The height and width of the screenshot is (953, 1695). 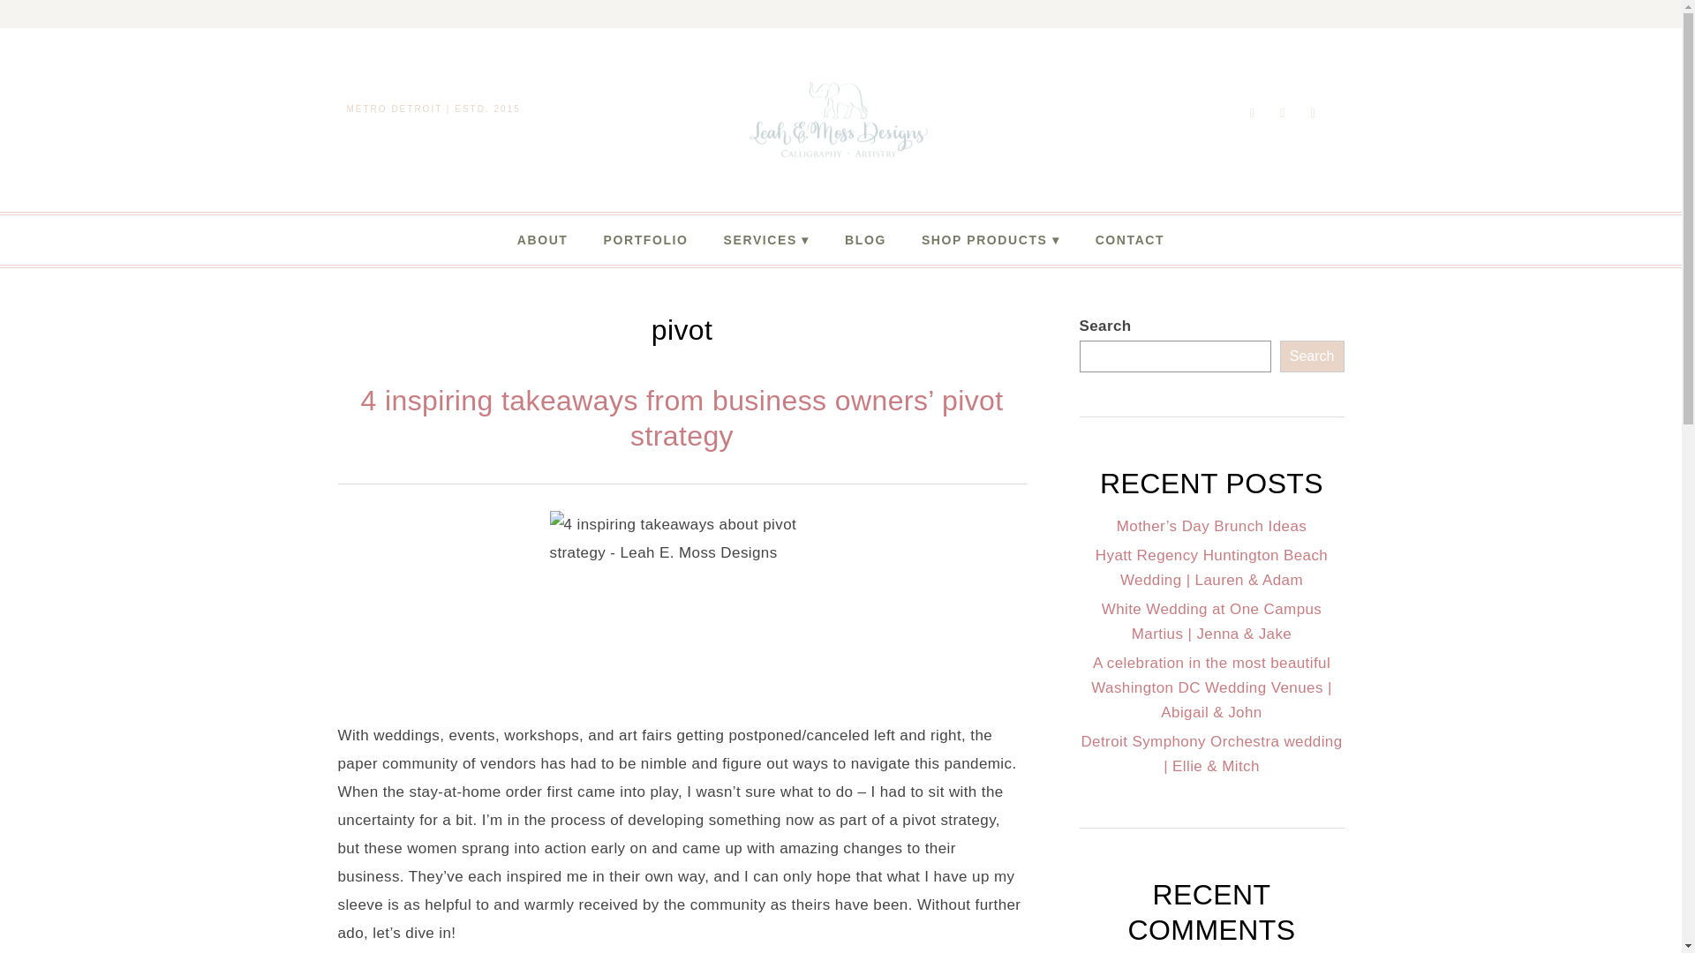 What do you see at coordinates (865, 240) in the screenshot?
I see `BLOG` at bounding box center [865, 240].